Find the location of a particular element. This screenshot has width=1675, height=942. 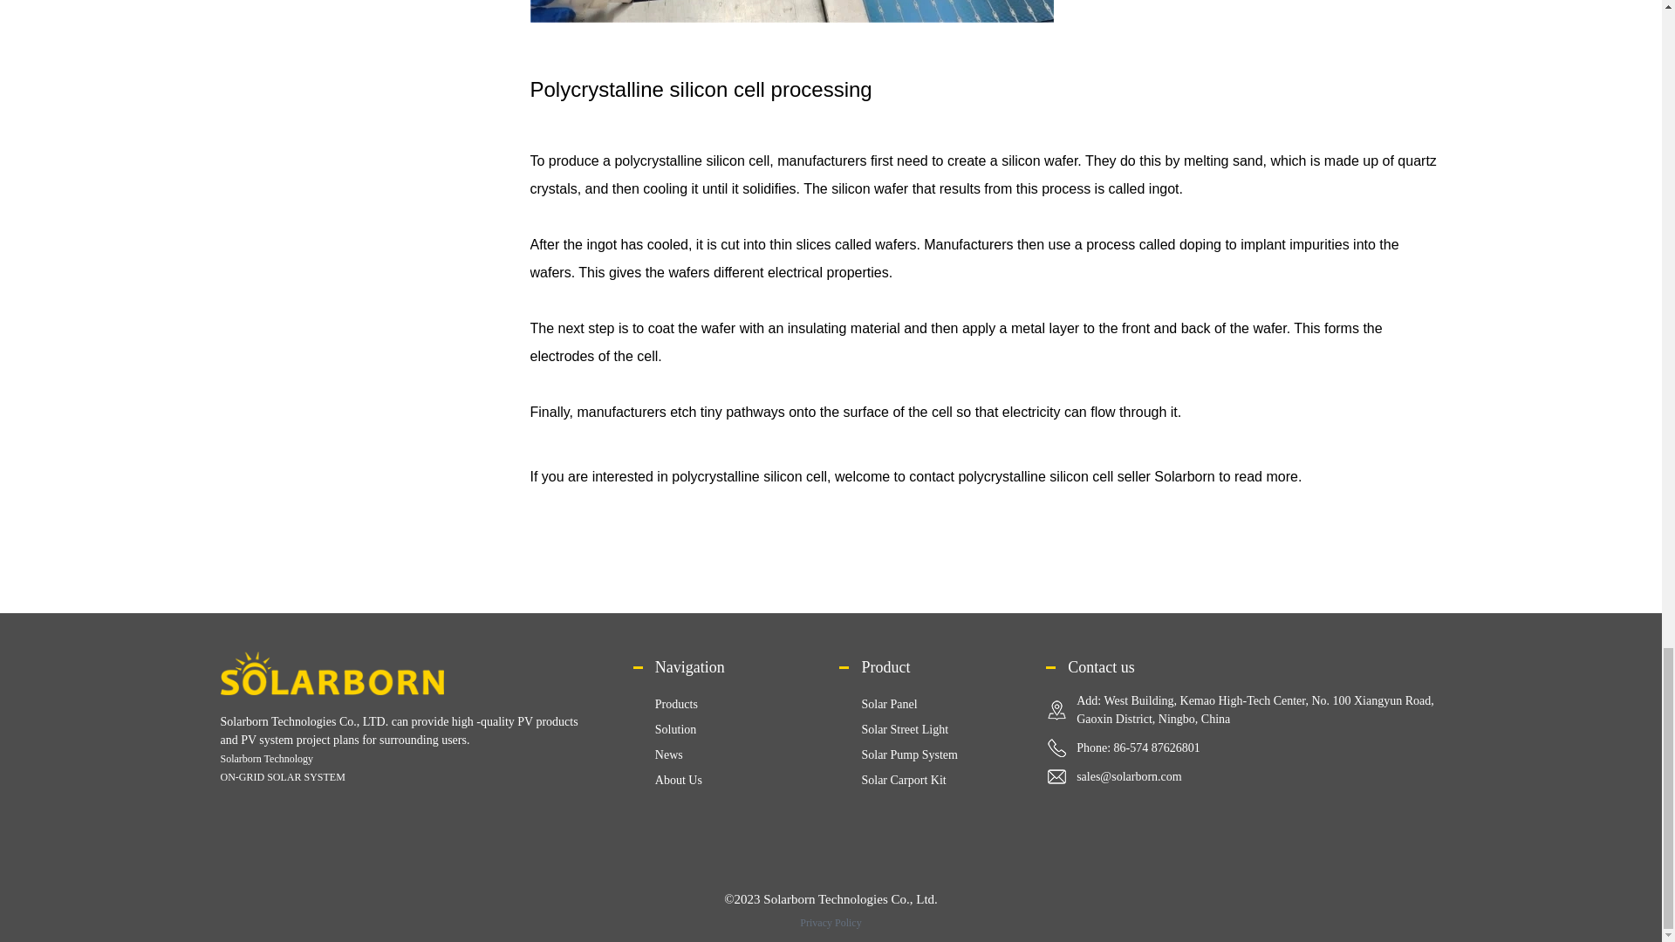

logo is located at coordinates (332, 673).